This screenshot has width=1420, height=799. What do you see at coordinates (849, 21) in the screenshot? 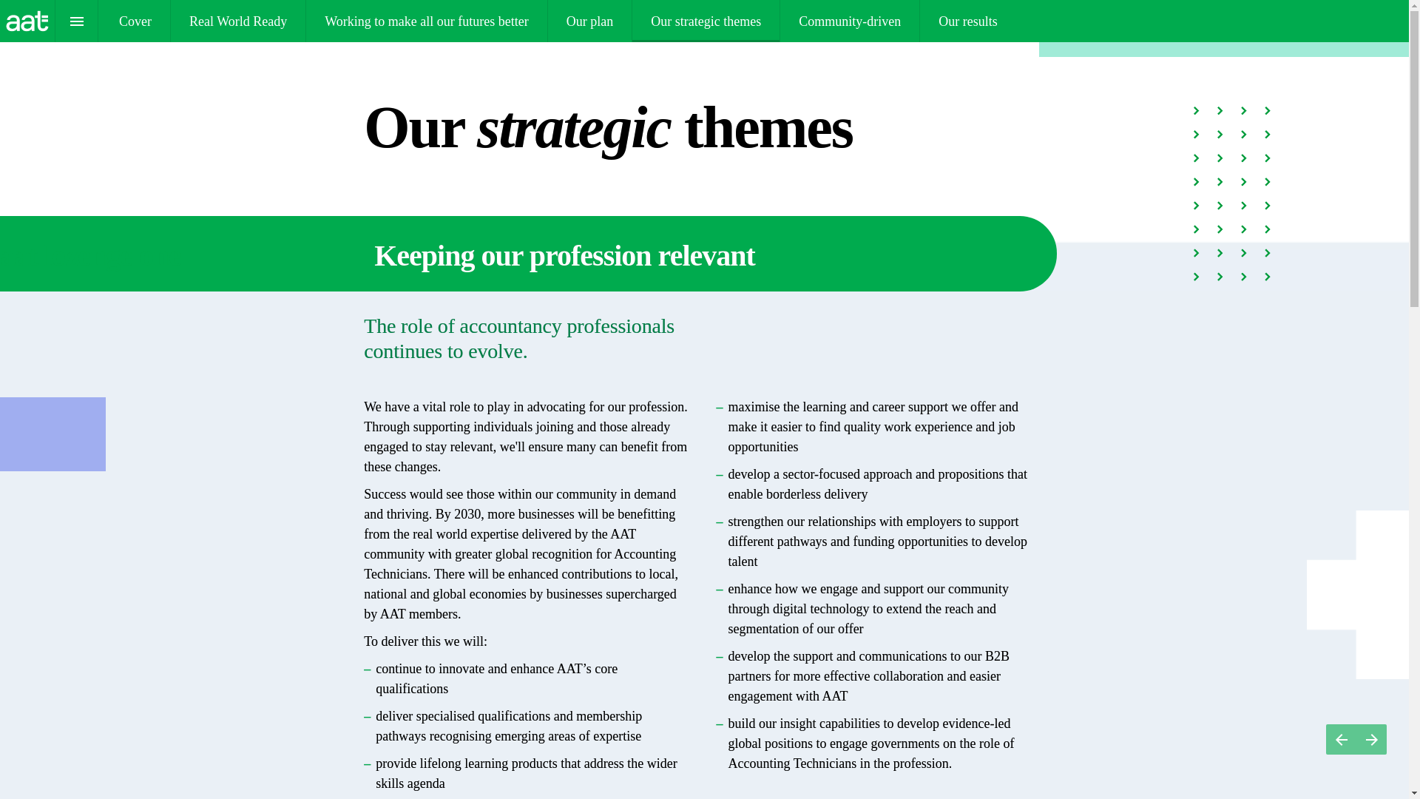
I see `Community-driven` at bounding box center [849, 21].